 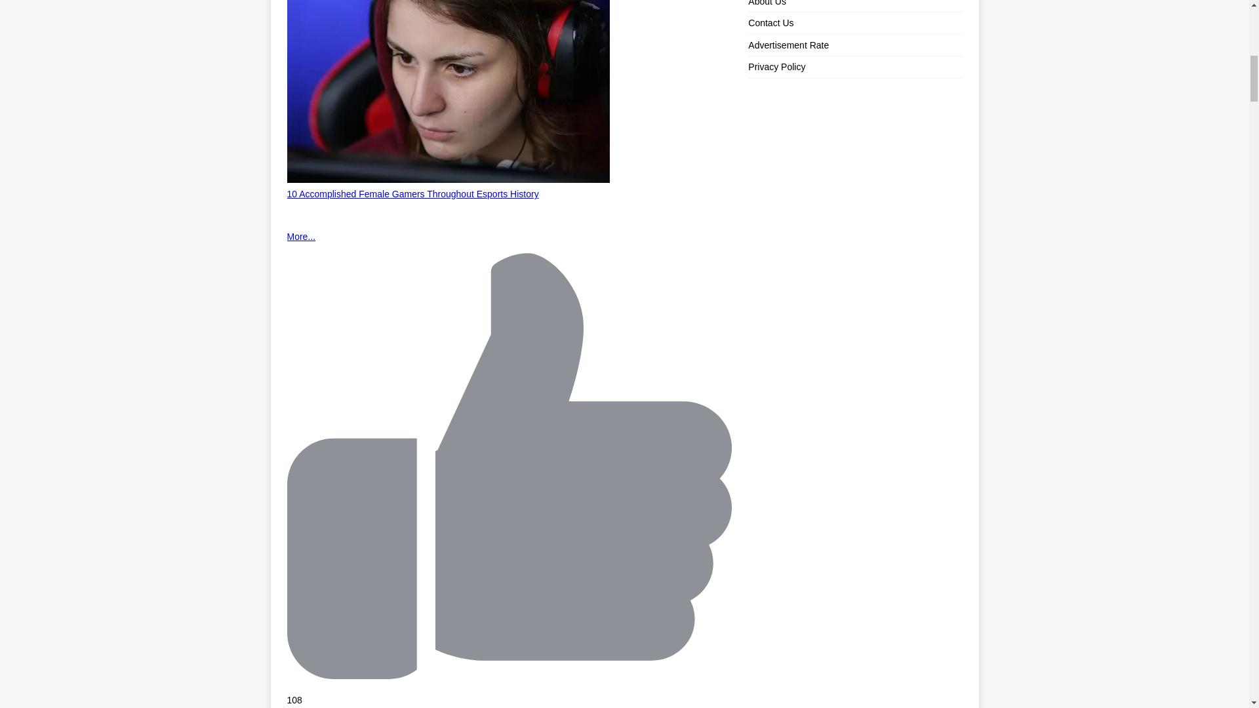 What do you see at coordinates (854, 6) in the screenshot?
I see `About Us` at bounding box center [854, 6].